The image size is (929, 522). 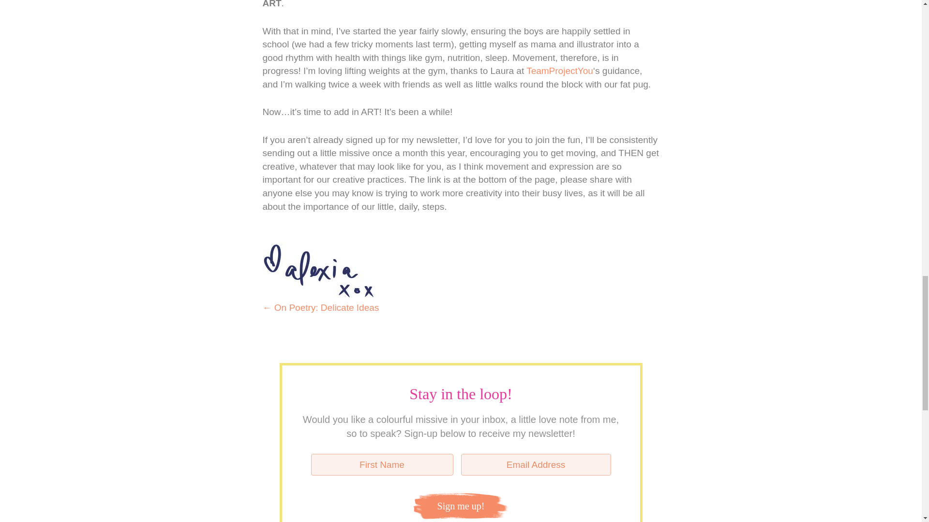 What do you see at coordinates (318, 272) in the screenshot?
I see `alexia pinchbeck signature` at bounding box center [318, 272].